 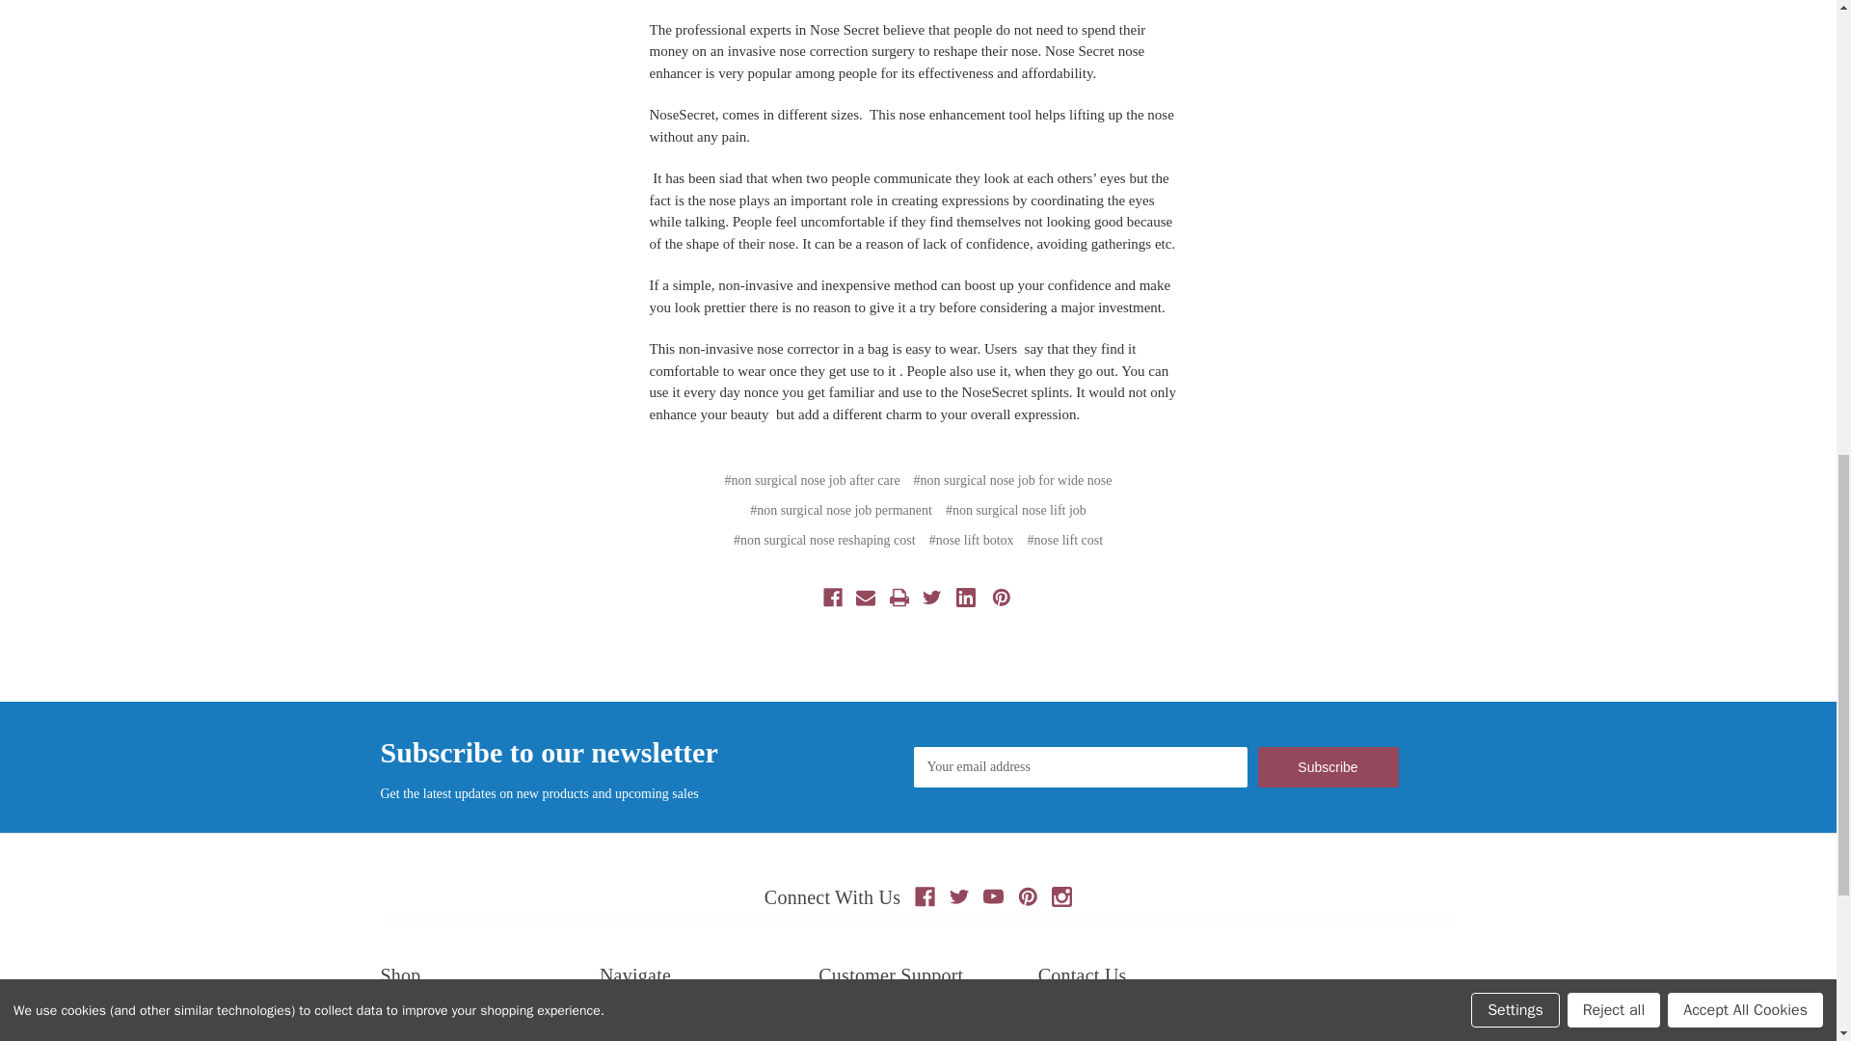 I want to click on Facebook, so click(x=924, y=896).